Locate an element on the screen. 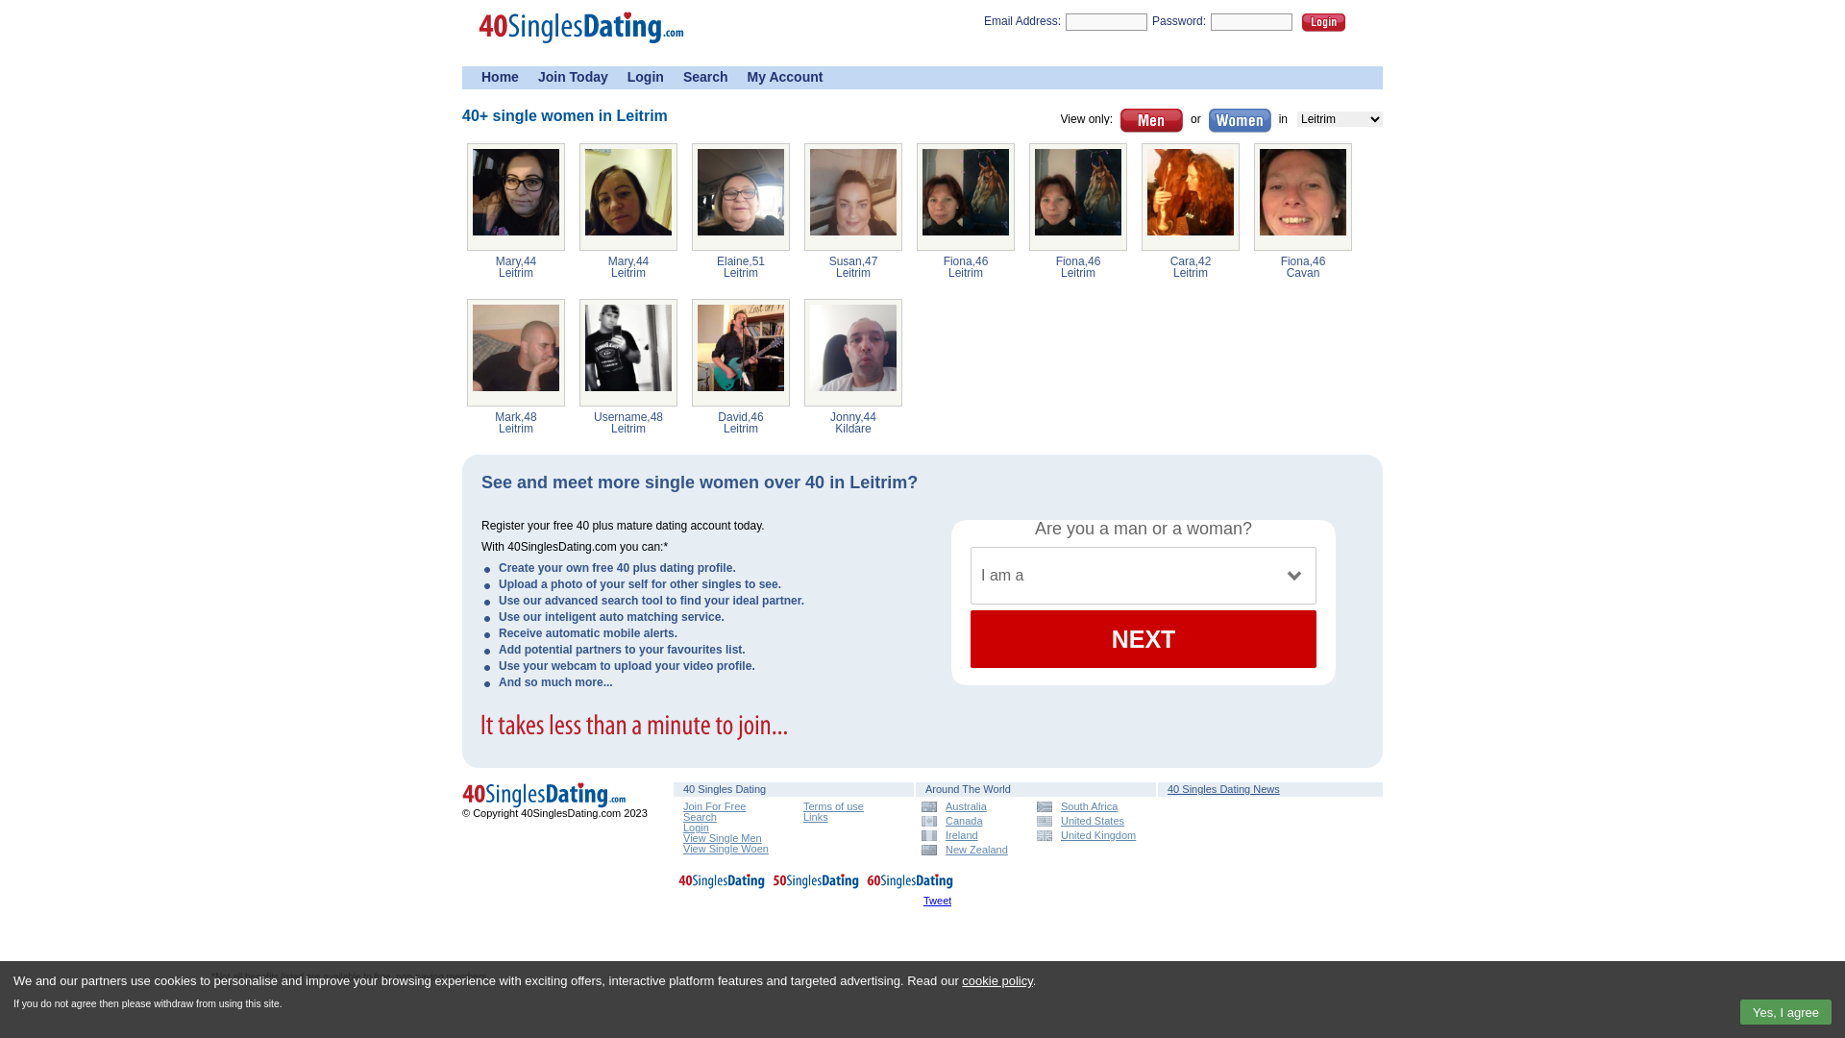  cookie policy is located at coordinates (997, 980).